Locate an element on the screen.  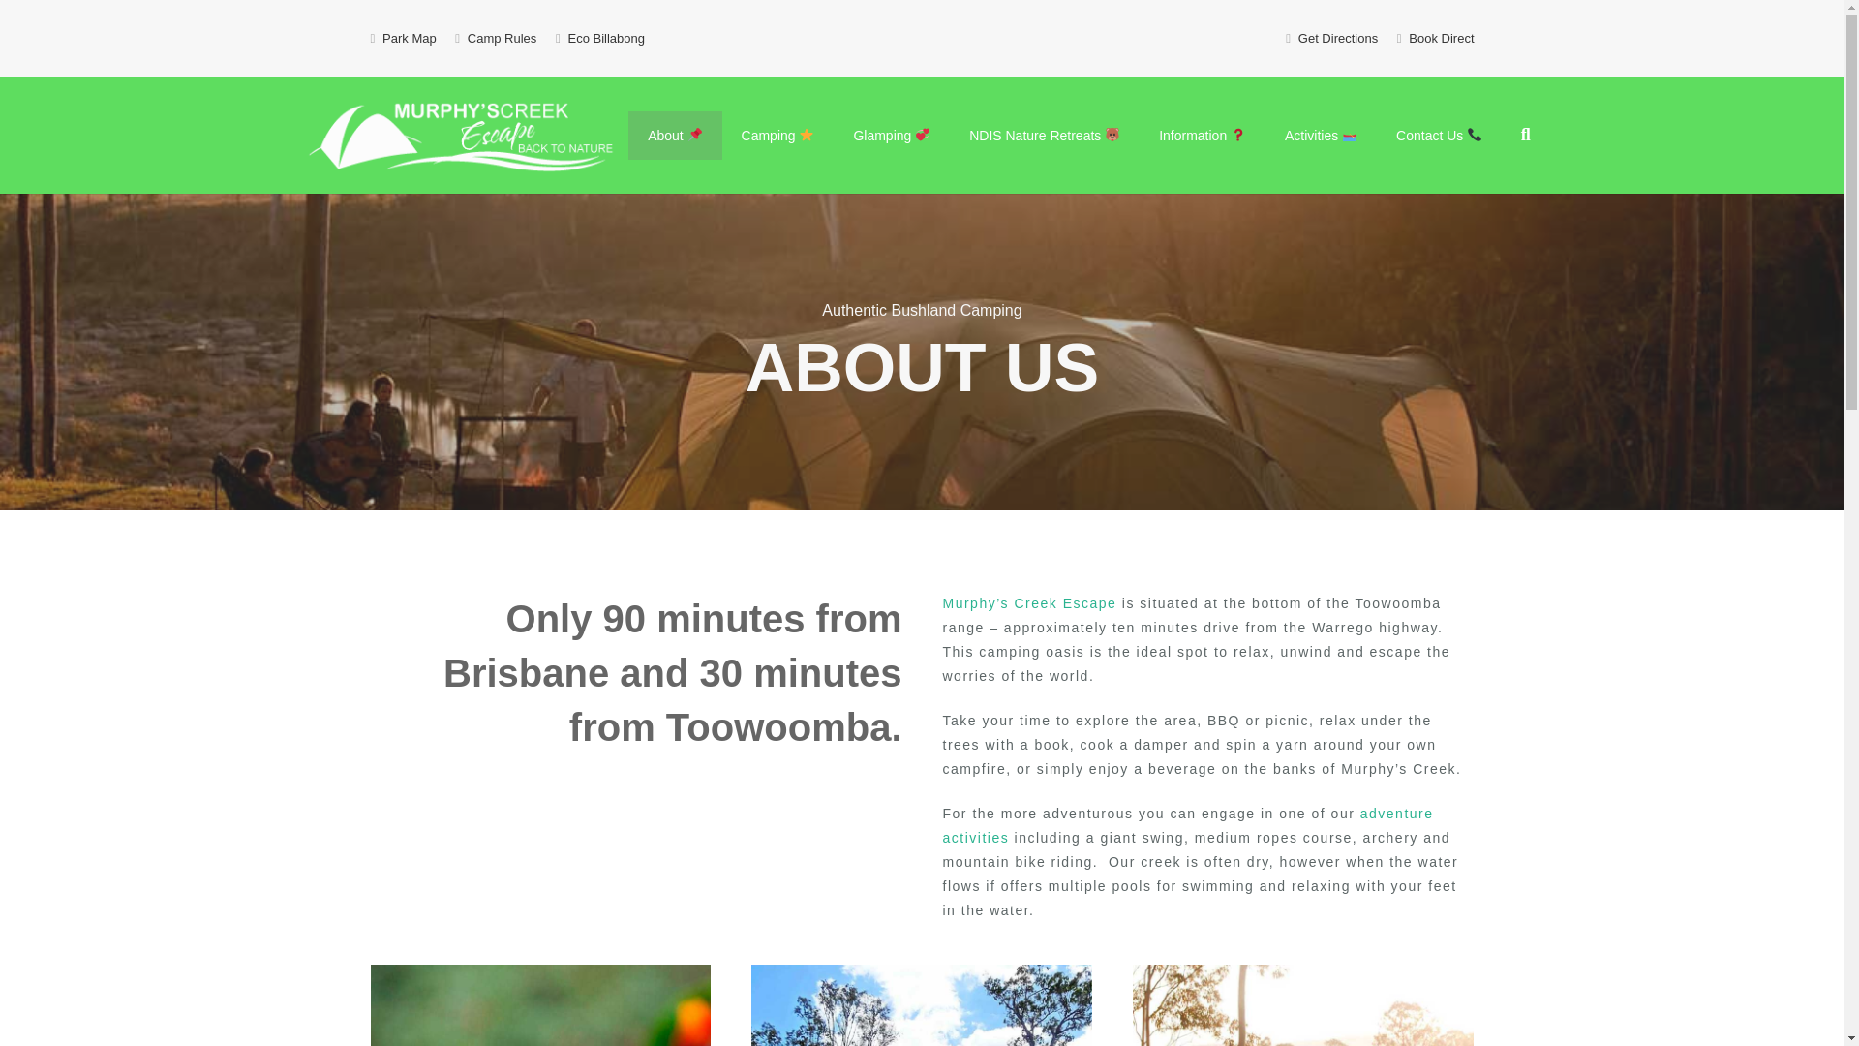
Get Directions is located at coordinates (1337, 39).